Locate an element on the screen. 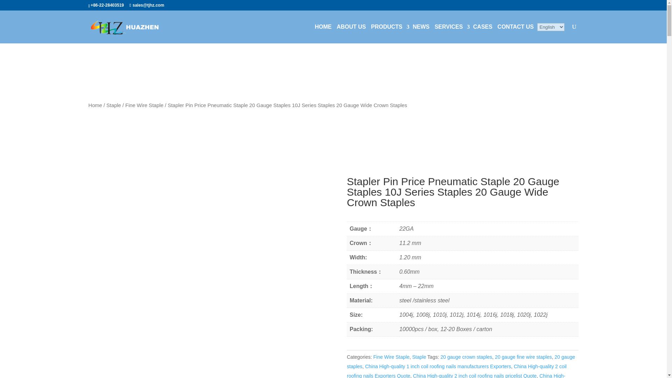 The width and height of the screenshot is (672, 378). 20 gauge staples is located at coordinates (461, 362).